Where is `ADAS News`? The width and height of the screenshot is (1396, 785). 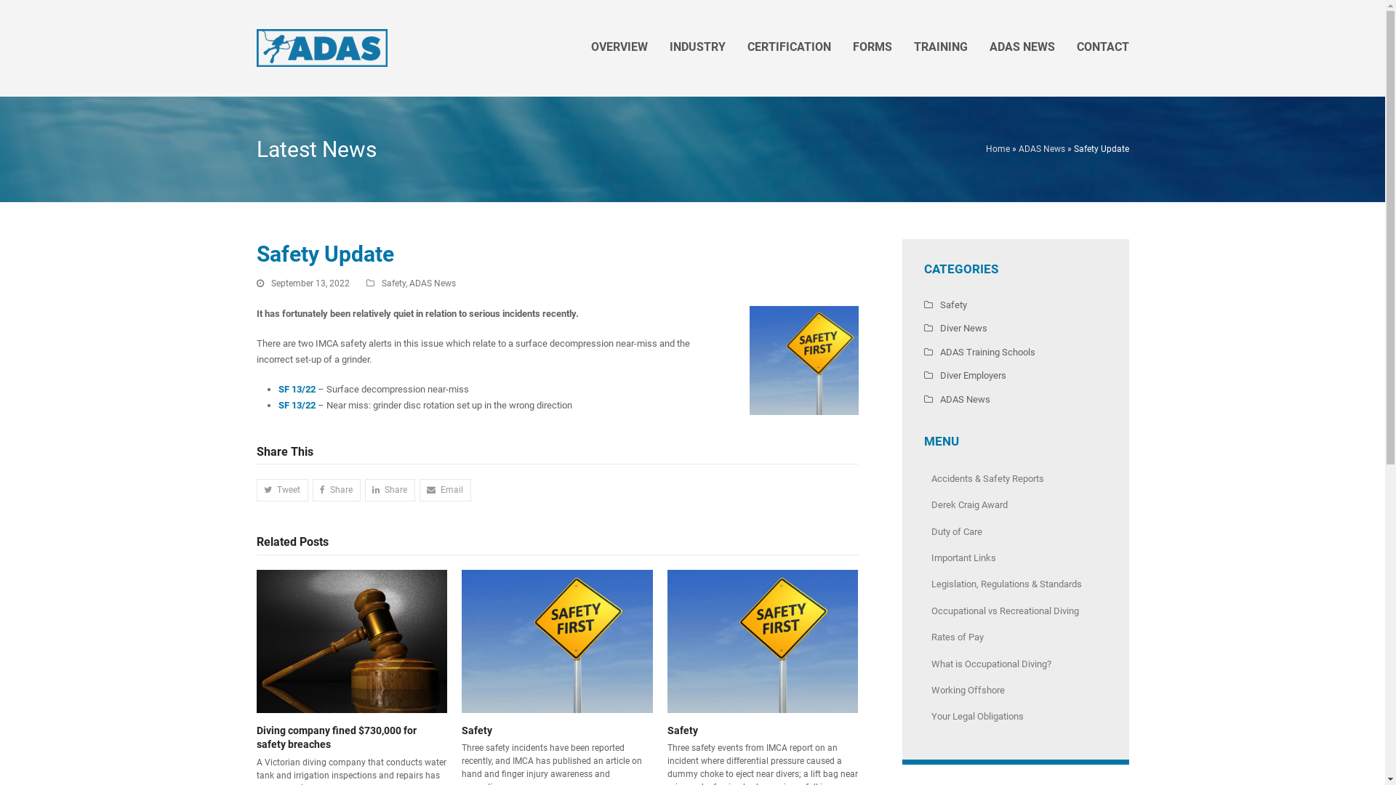
ADAS News is located at coordinates (432, 283).